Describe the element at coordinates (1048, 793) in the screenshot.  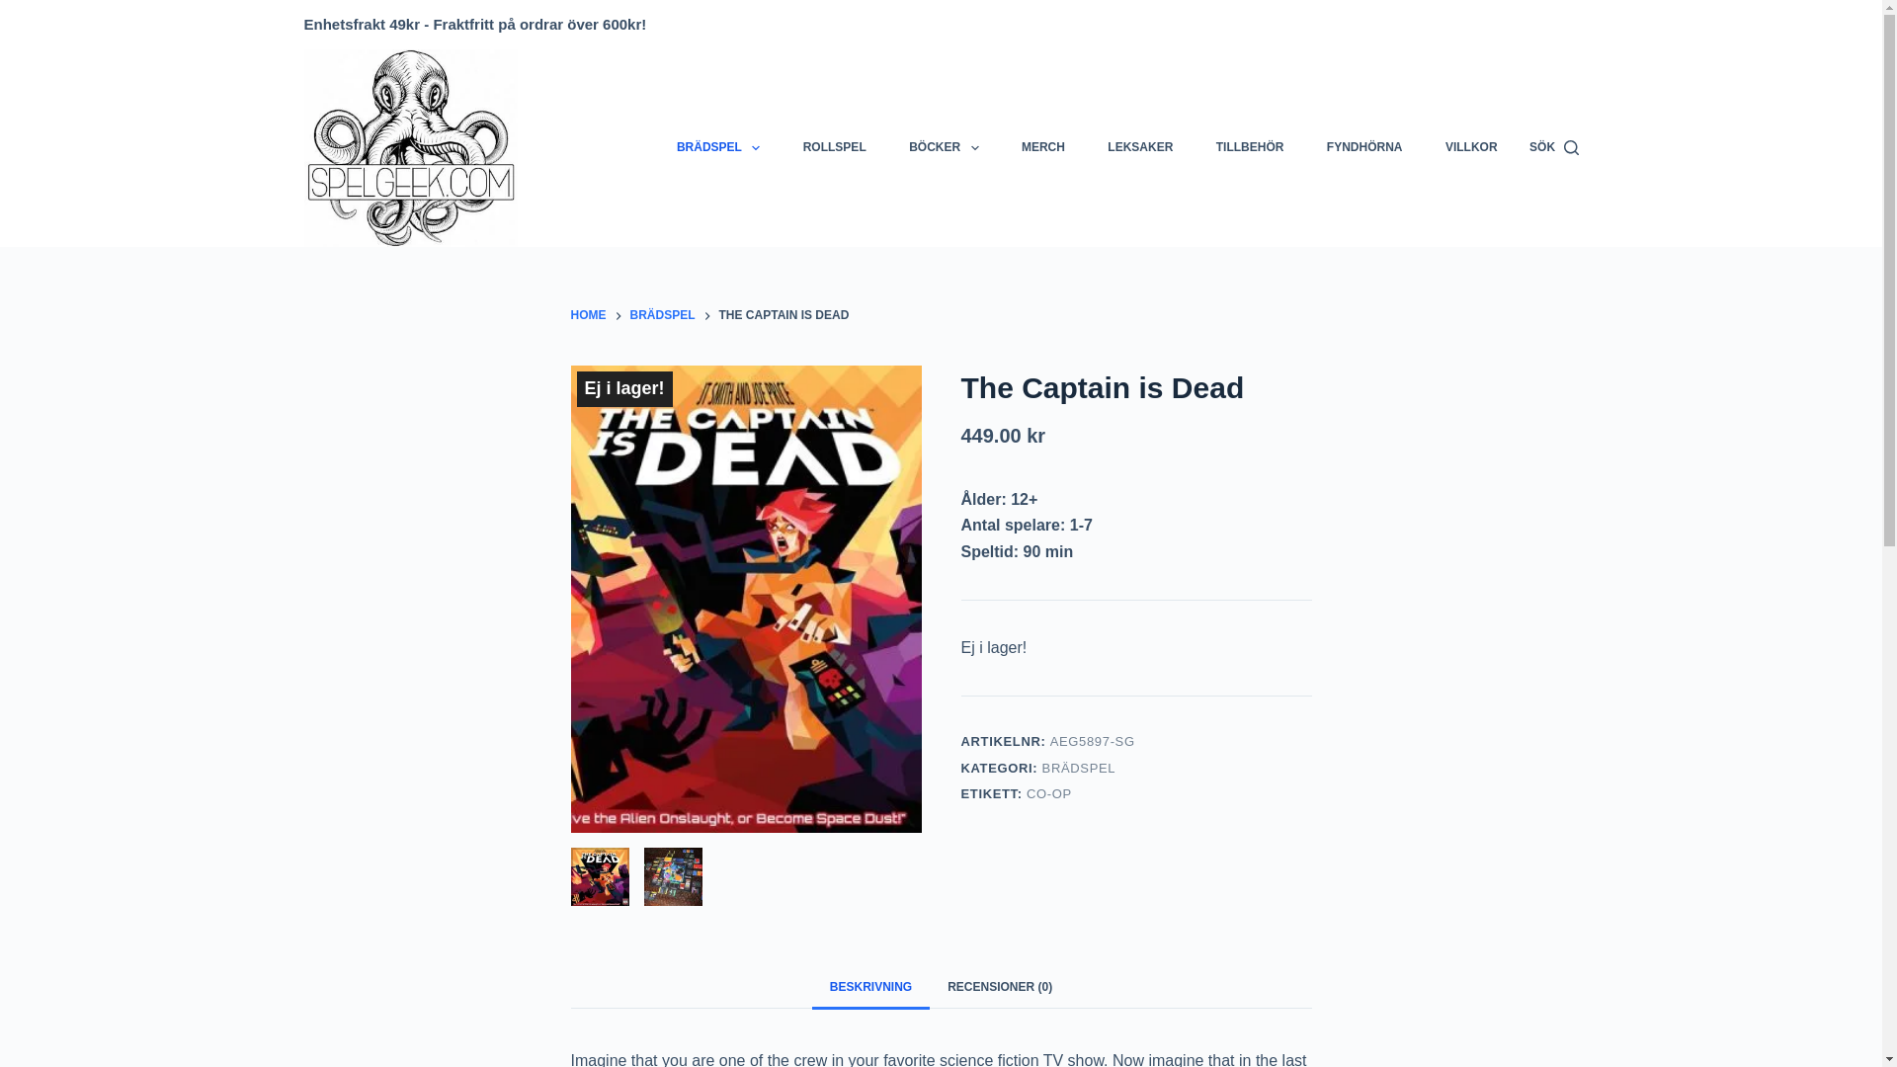
I see `CO-OP` at that location.